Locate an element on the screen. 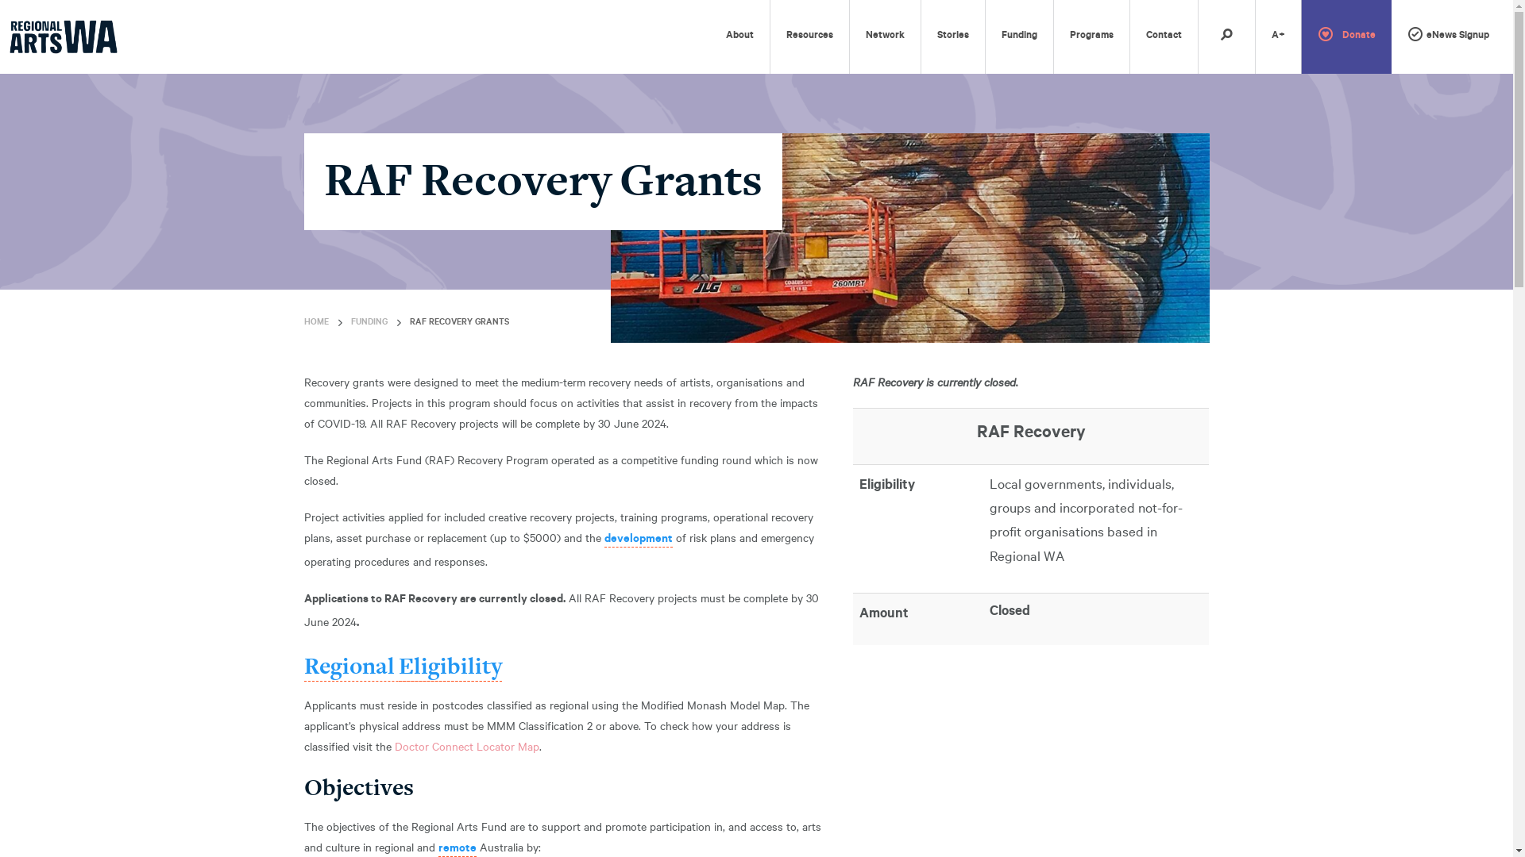 This screenshot has height=857, width=1525. HOME is located at coordinates (316, 323).